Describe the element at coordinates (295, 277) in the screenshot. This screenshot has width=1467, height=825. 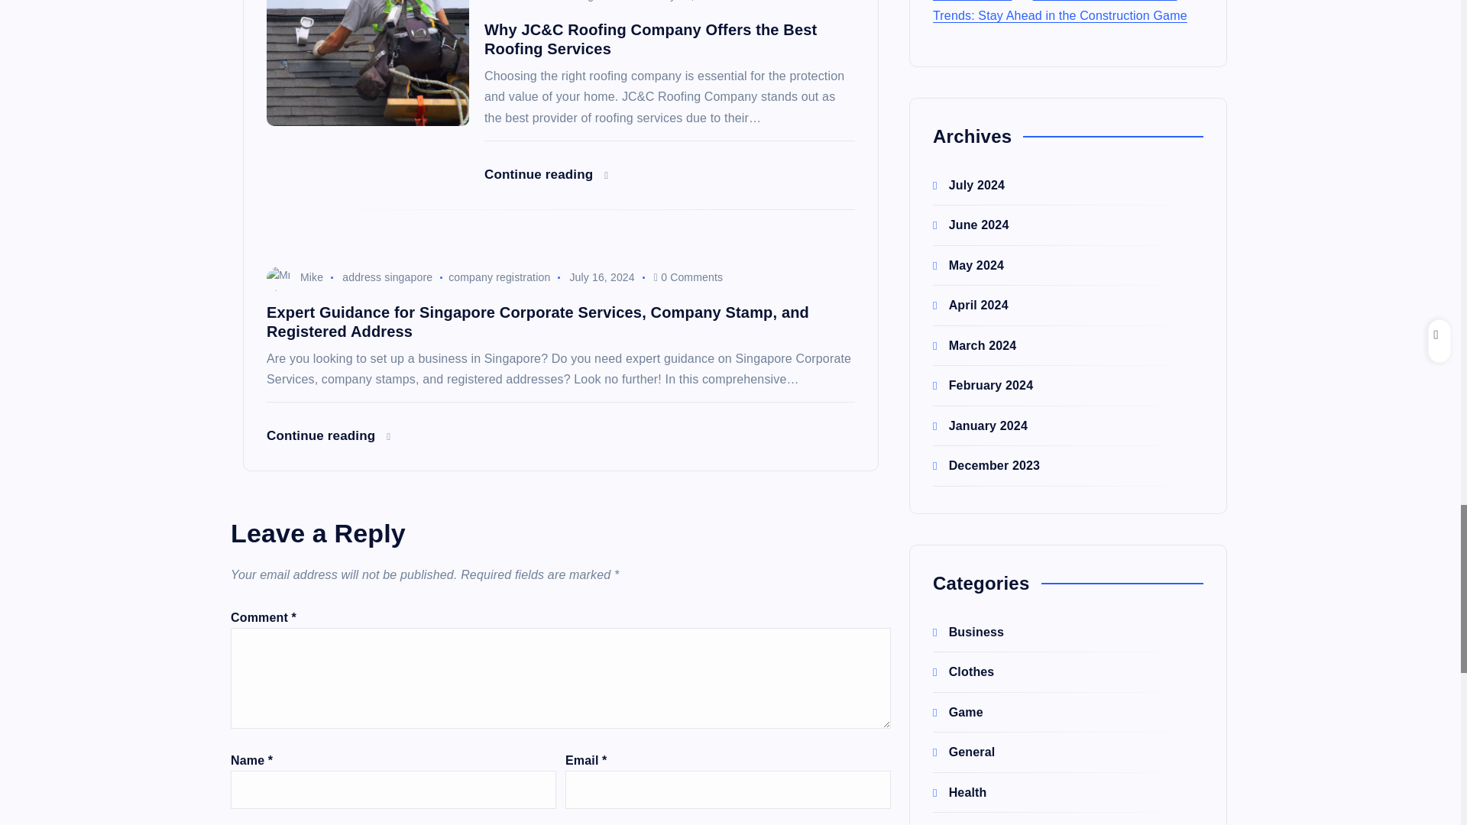
I see `Mike` at that location.